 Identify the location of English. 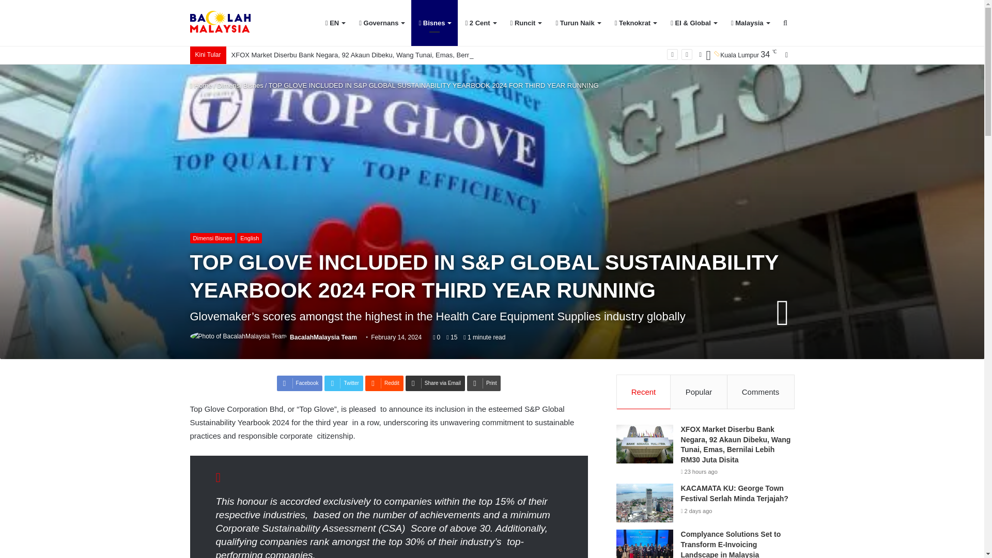
(249, 238).